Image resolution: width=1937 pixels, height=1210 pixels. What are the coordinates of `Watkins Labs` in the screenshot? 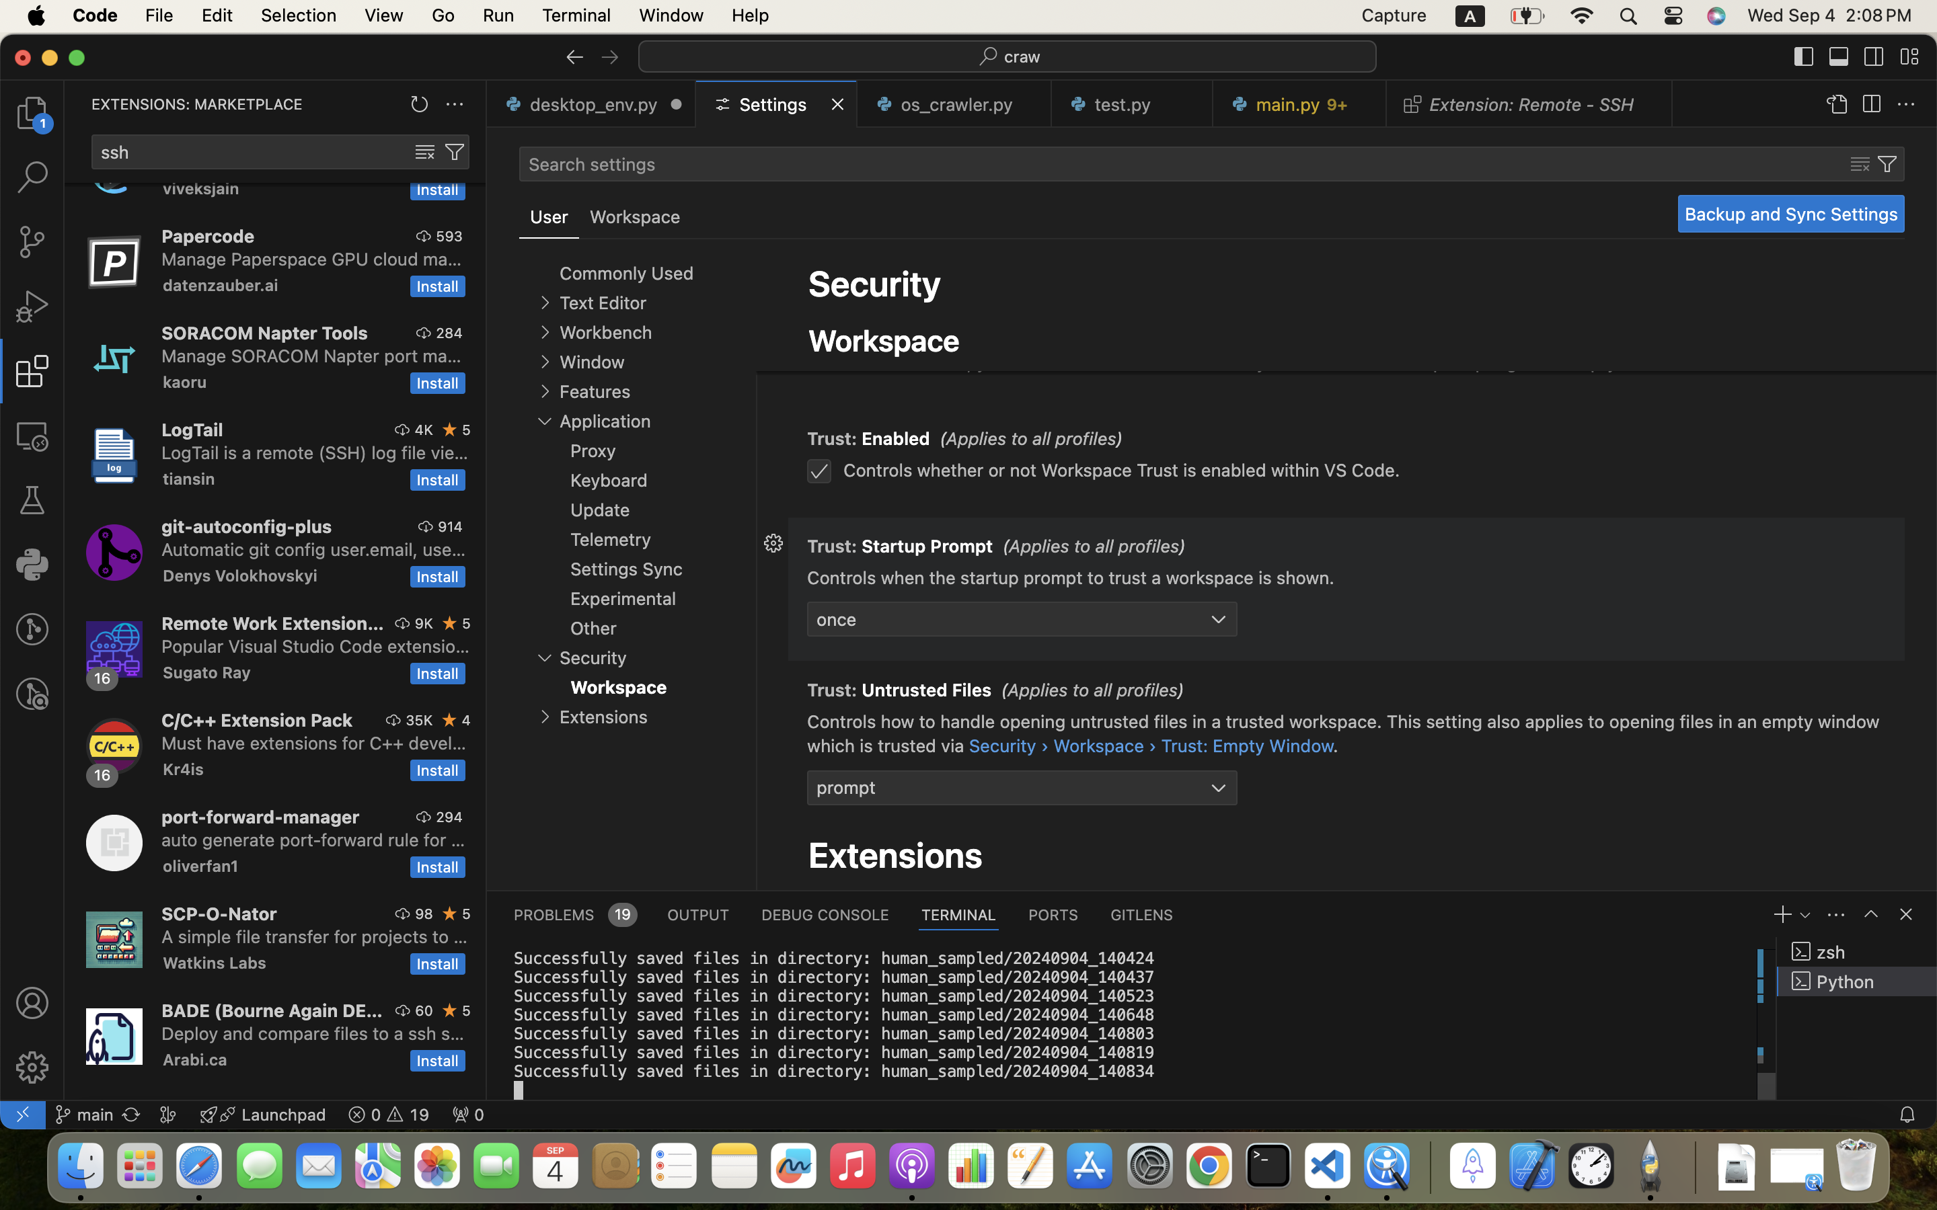 It's located at (215, 963).